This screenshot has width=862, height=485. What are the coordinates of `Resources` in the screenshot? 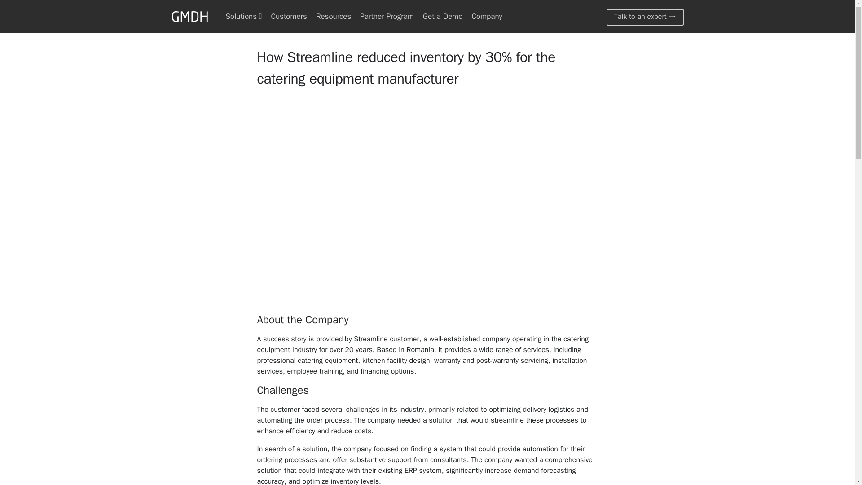 It's located at (333, 16).